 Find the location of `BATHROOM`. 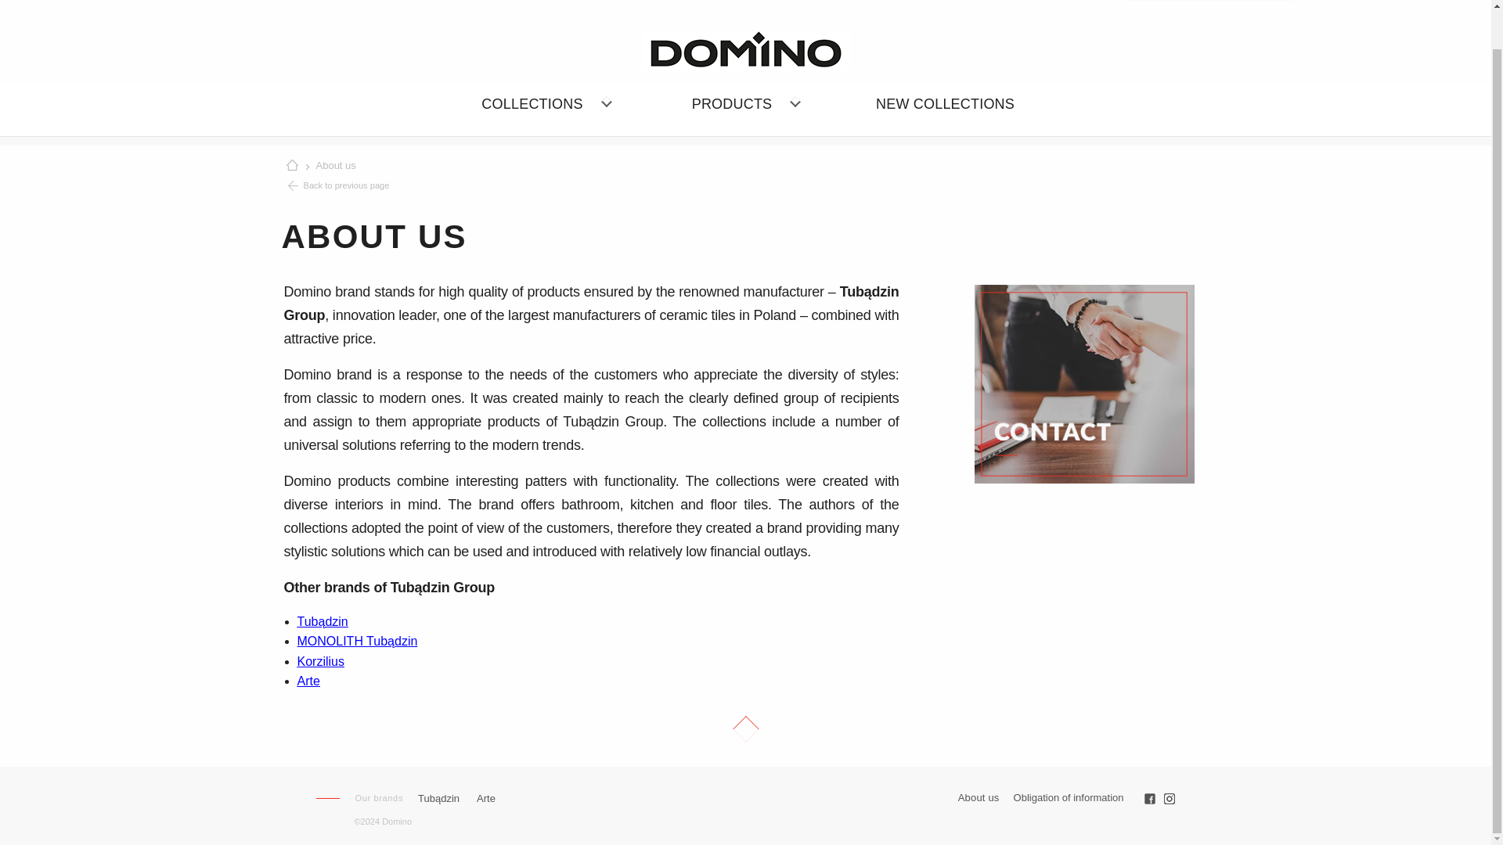

BATHROOM is located at coordinates (474, 158).